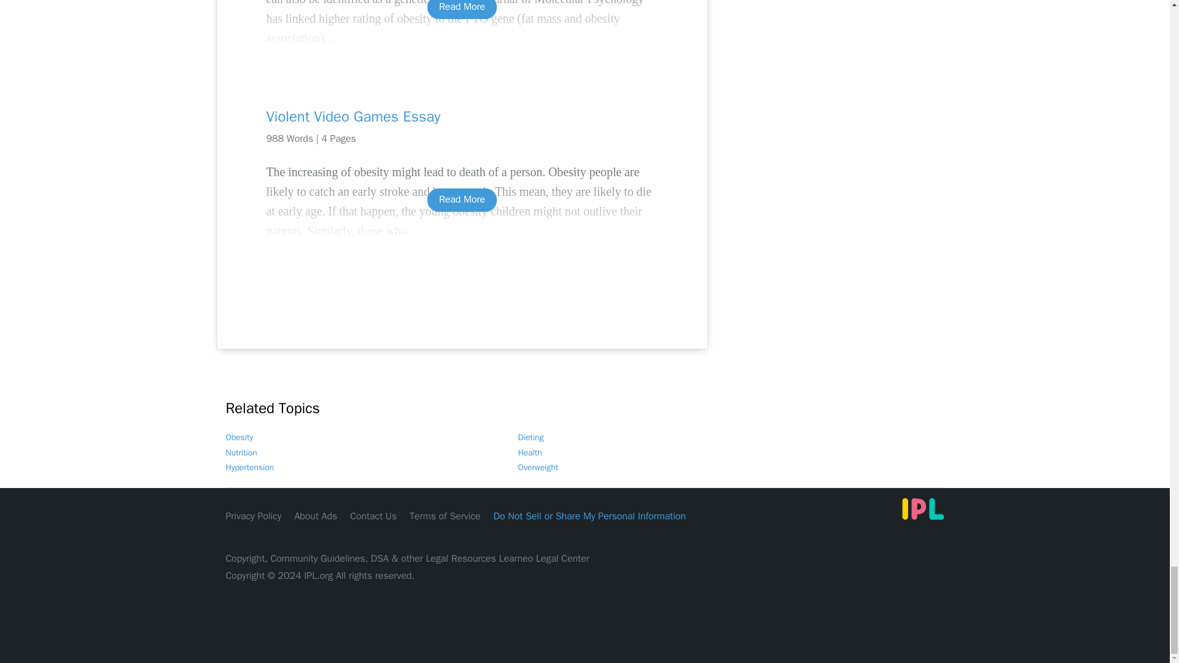 Image resolution: width=1179 pixels, height=663 pixels. I want to click on Privacy Policy, so click(254, 516).